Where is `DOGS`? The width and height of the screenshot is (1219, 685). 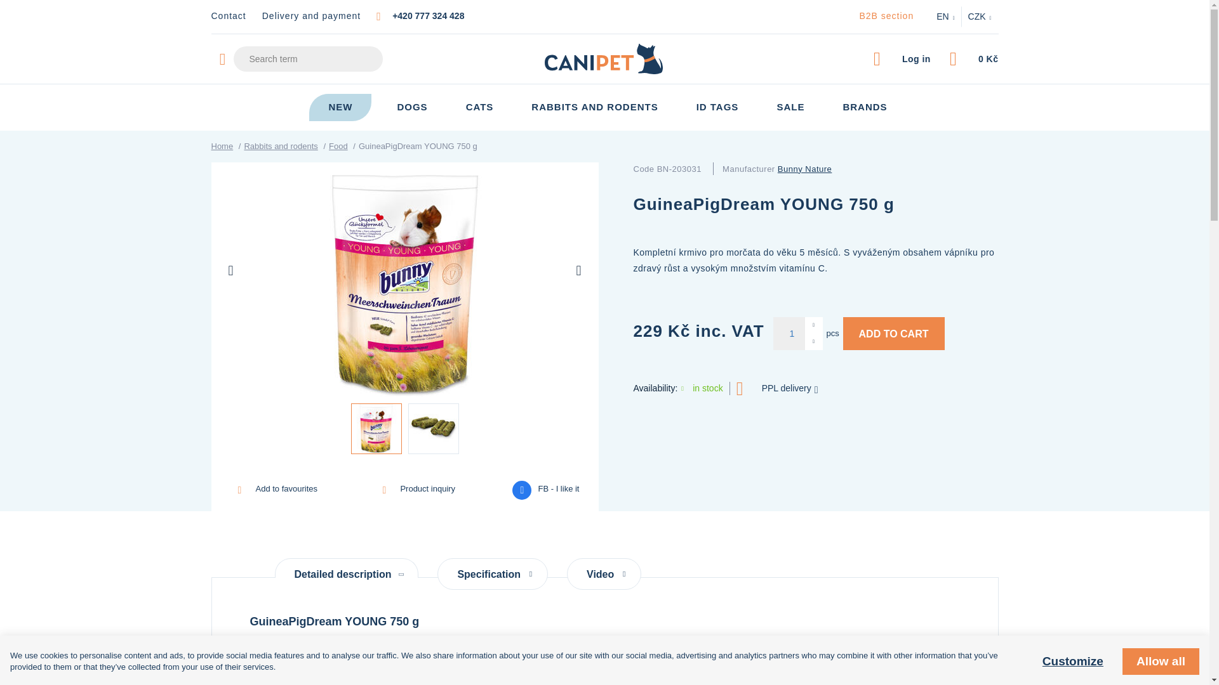 DOGS is located at coordinates (411, 107).